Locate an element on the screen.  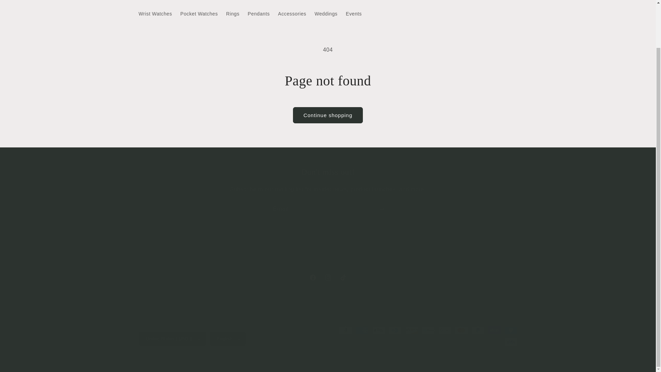
Pendants is located at coordinates (259, 13).